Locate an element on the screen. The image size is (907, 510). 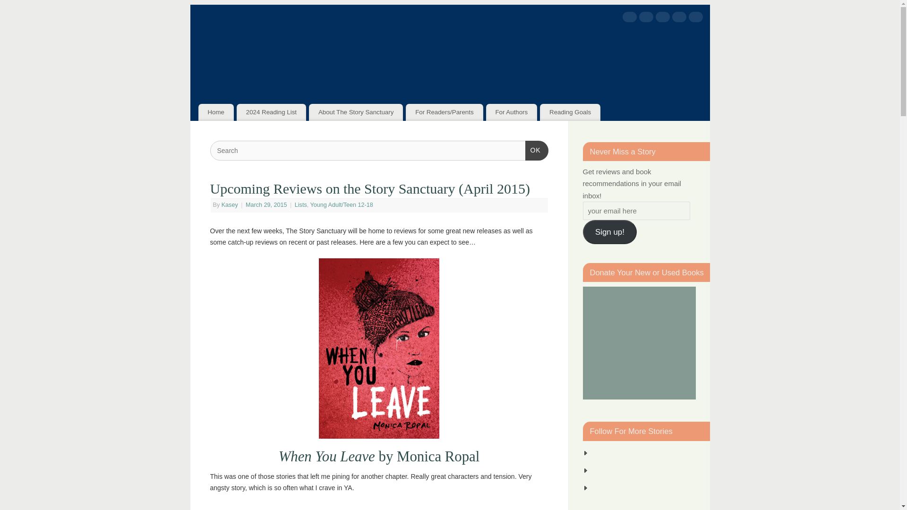
Amazon is located at coordinates (695, 19).